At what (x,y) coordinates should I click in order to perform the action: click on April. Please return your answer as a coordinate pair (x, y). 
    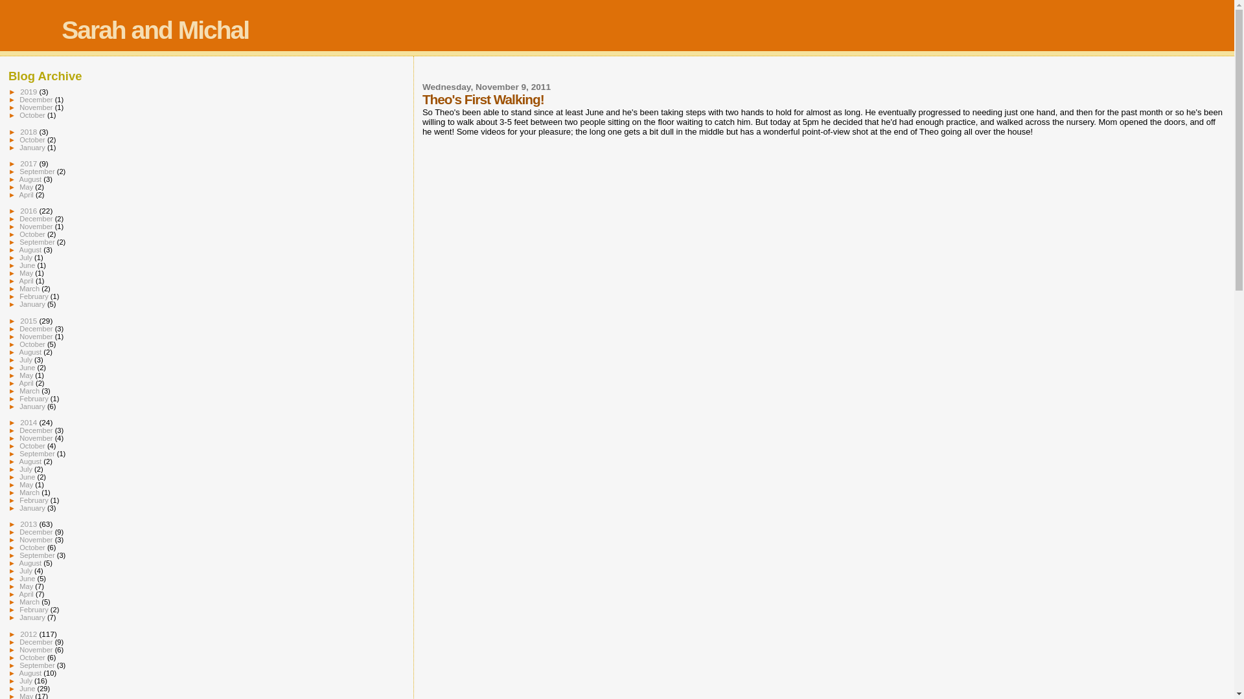
    Looking at the image, I should click on (27, 194).